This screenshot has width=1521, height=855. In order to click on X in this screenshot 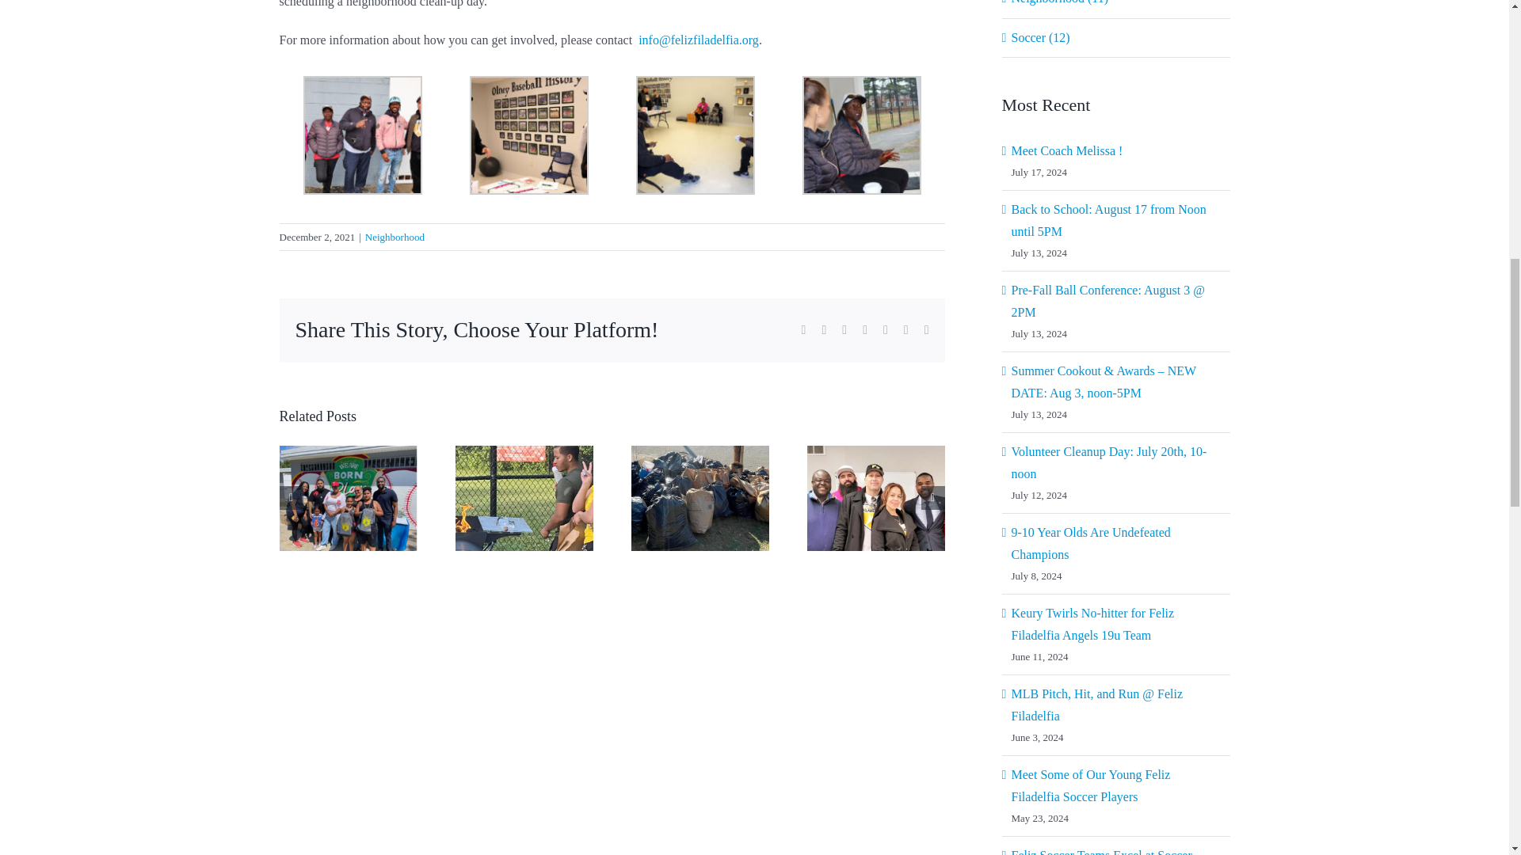, I will do `click(823, 330)`.